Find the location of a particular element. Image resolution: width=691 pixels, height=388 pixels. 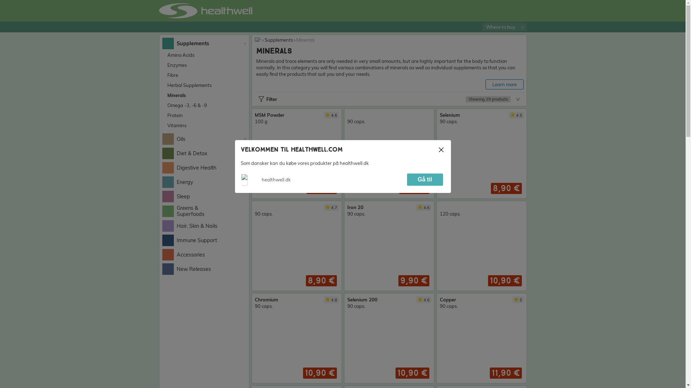

Sleep is located at coordinates (176, 196).